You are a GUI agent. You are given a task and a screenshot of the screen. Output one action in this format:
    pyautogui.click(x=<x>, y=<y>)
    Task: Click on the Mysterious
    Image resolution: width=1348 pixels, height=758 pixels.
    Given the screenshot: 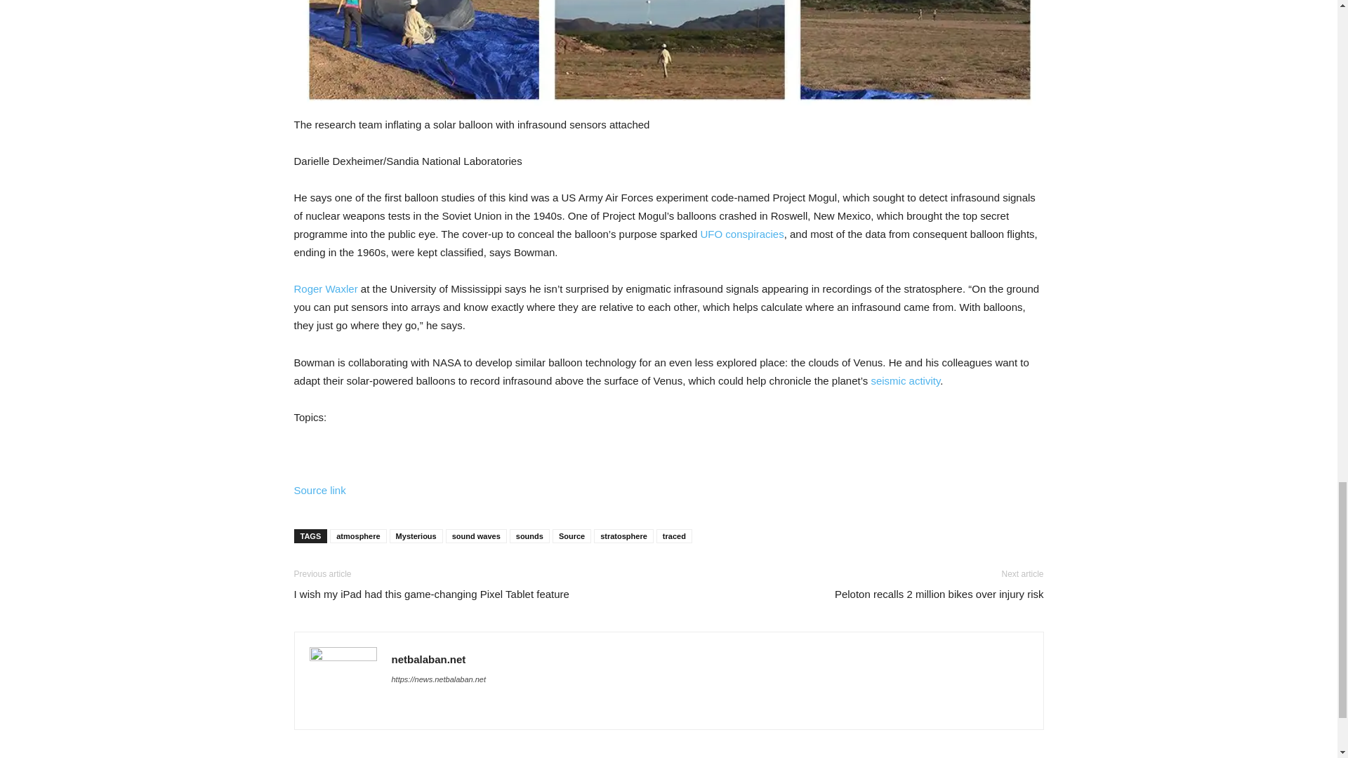 What is the action you would take?
    pyautogui.click(x=416, y=536)
    